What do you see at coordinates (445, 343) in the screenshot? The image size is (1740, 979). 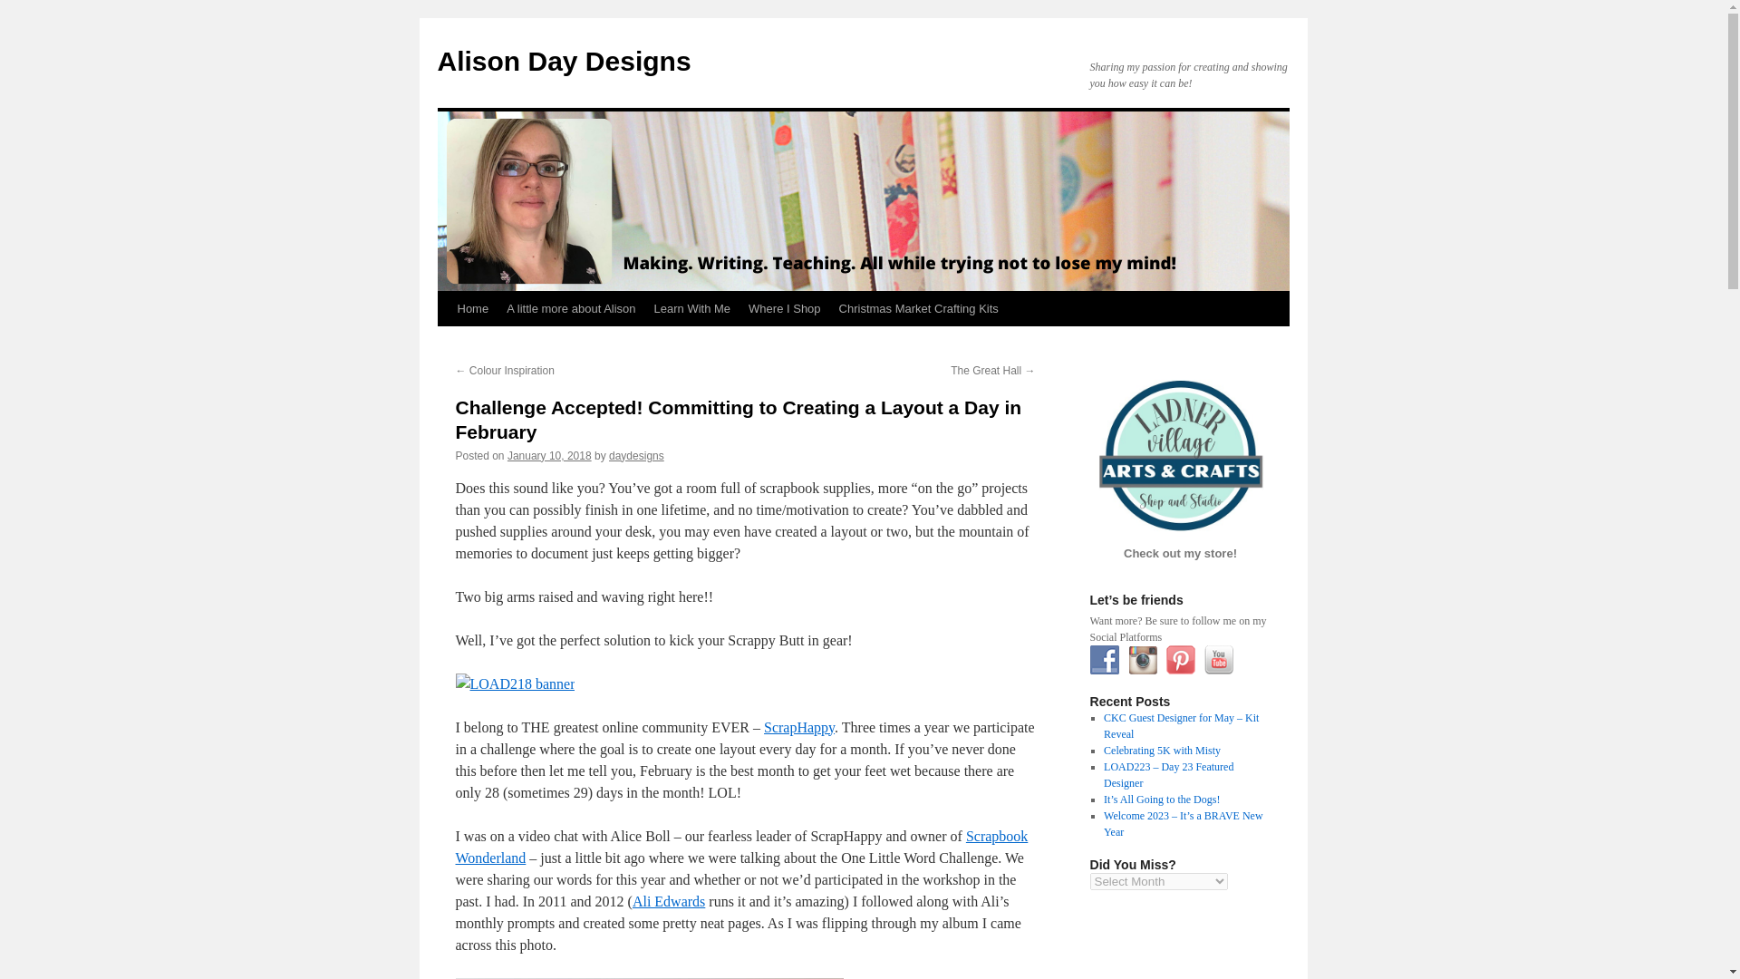 I see `Skip to content` at bounding box center [445, 343].